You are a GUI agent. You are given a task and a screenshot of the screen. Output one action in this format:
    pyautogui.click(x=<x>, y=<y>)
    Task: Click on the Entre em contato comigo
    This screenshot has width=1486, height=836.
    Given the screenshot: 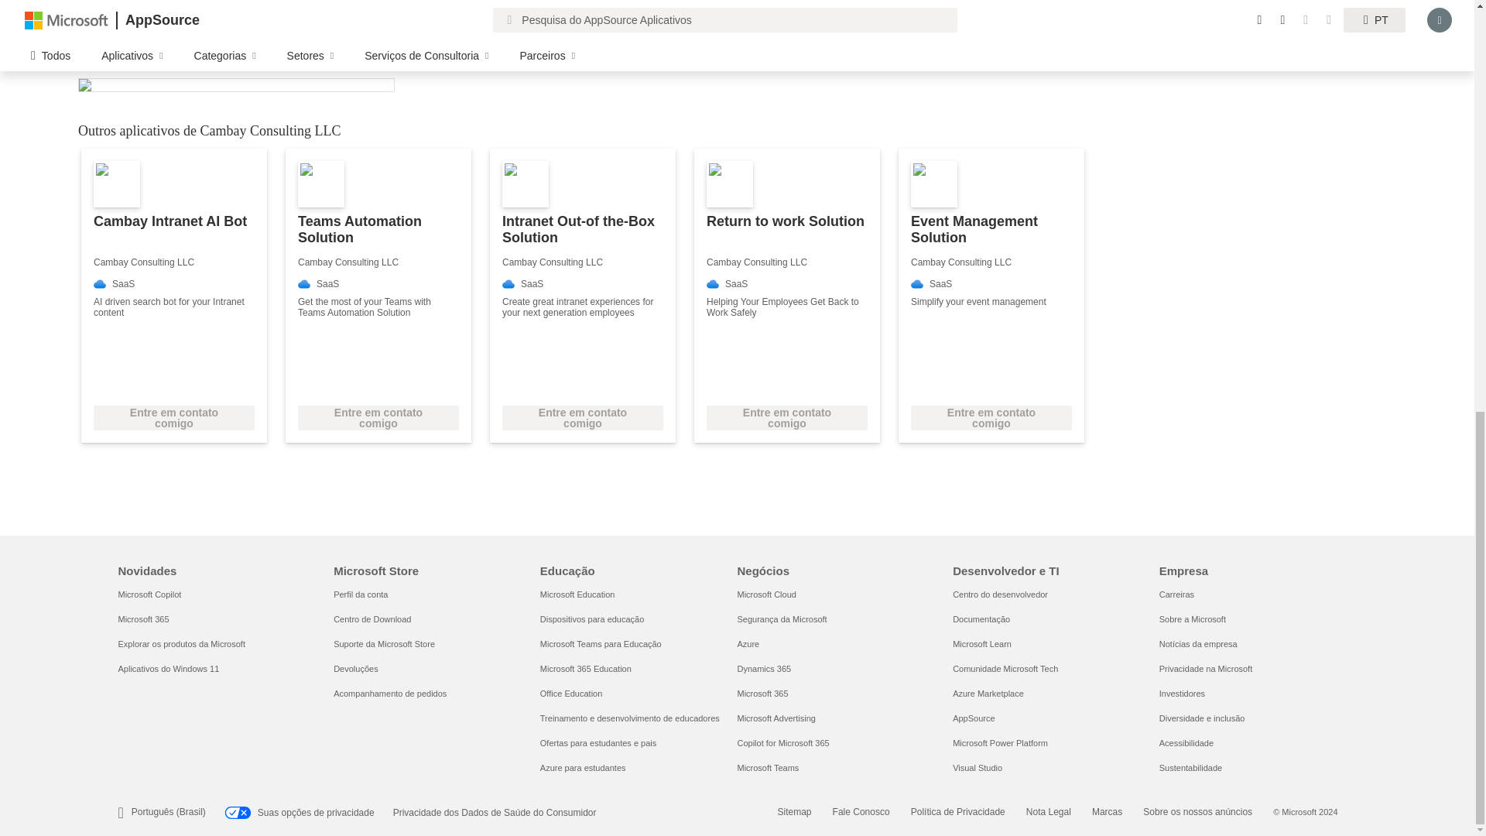 What is the action you would take?
    pyautogui.click(x=378, y=418)
    